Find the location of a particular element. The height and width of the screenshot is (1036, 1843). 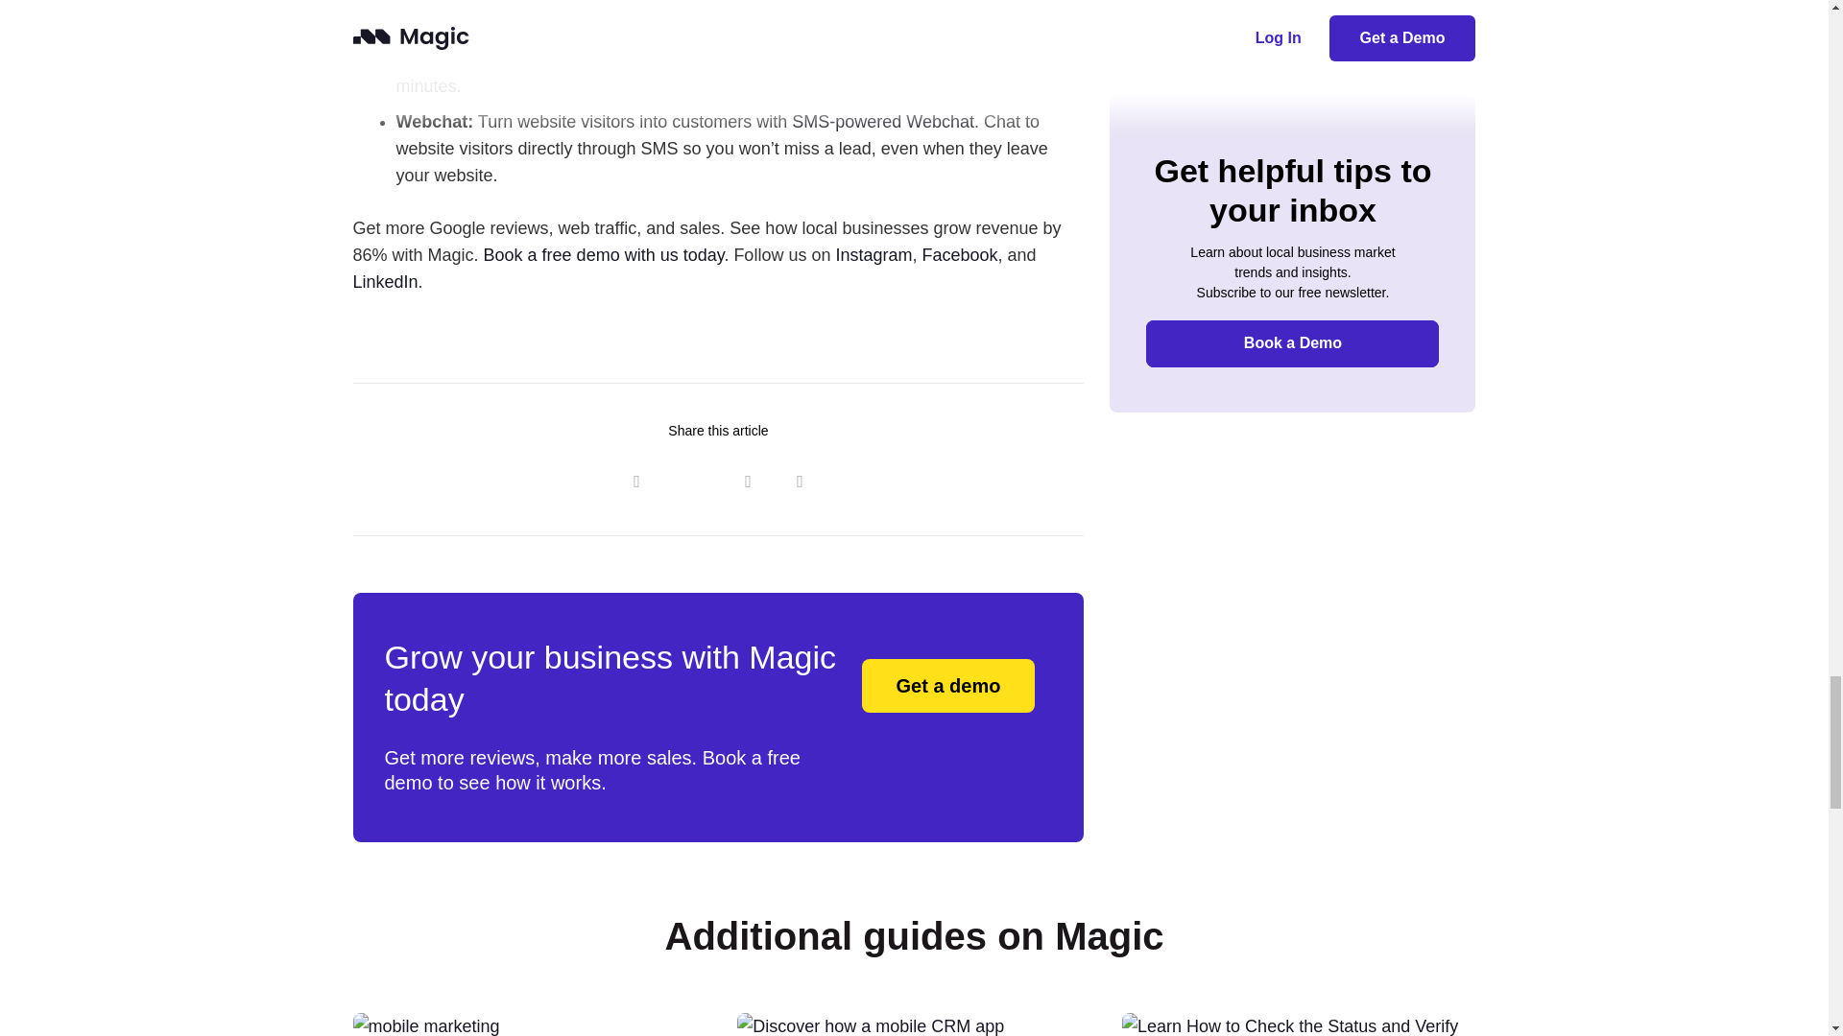

Book a free demo with us today is located at coordinates (603, 255).